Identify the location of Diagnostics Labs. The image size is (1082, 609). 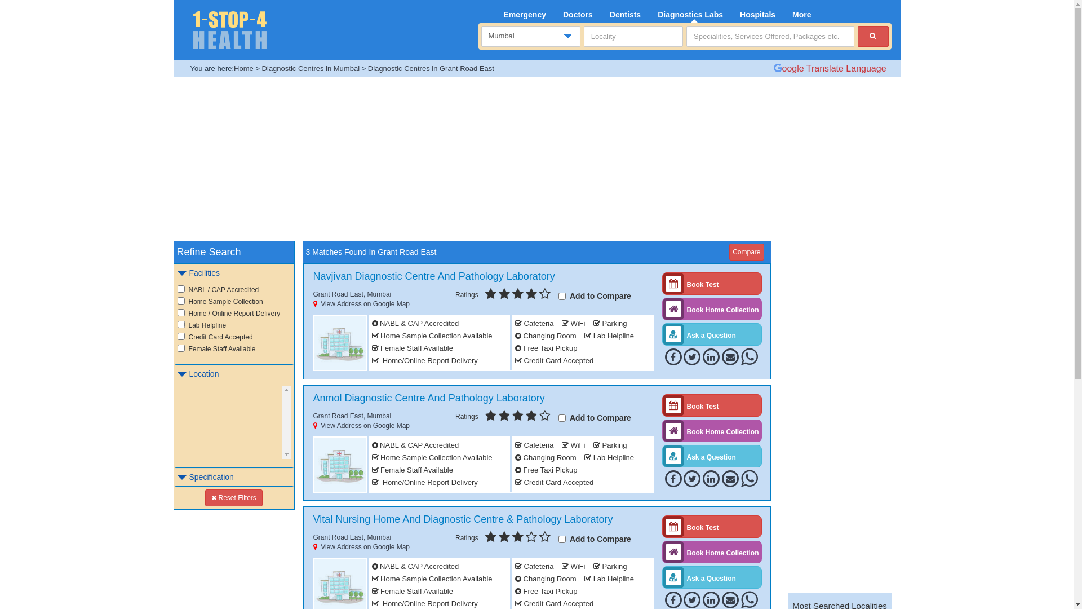
(690, 12).